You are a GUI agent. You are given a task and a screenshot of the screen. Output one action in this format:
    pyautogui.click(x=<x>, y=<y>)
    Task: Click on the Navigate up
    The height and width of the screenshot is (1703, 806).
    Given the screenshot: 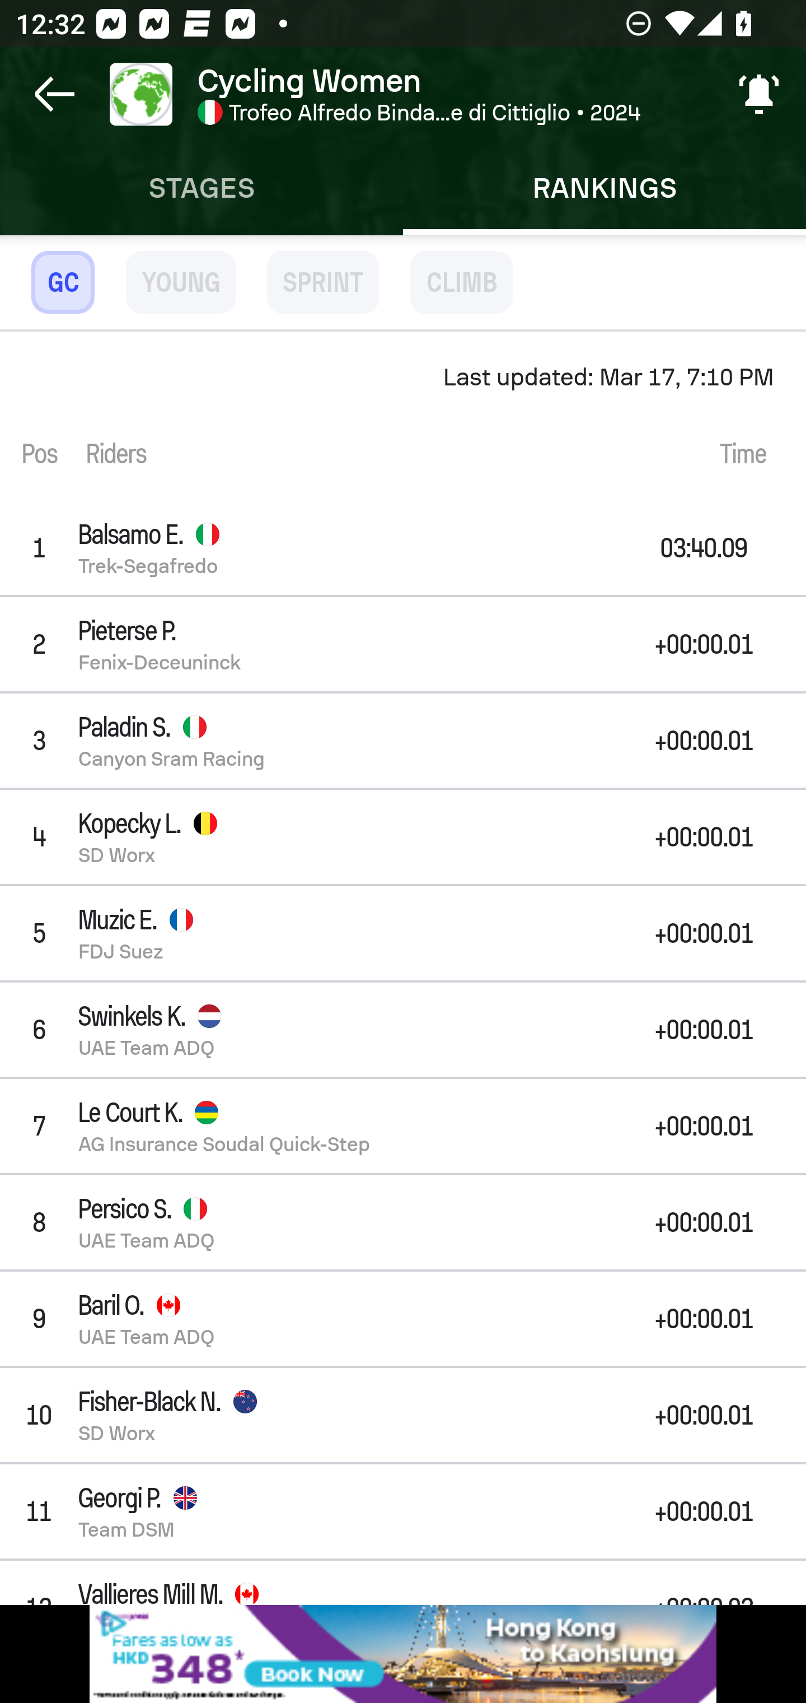 What is the action you would take?
    pyautogui.click(x=55, y=94)
    